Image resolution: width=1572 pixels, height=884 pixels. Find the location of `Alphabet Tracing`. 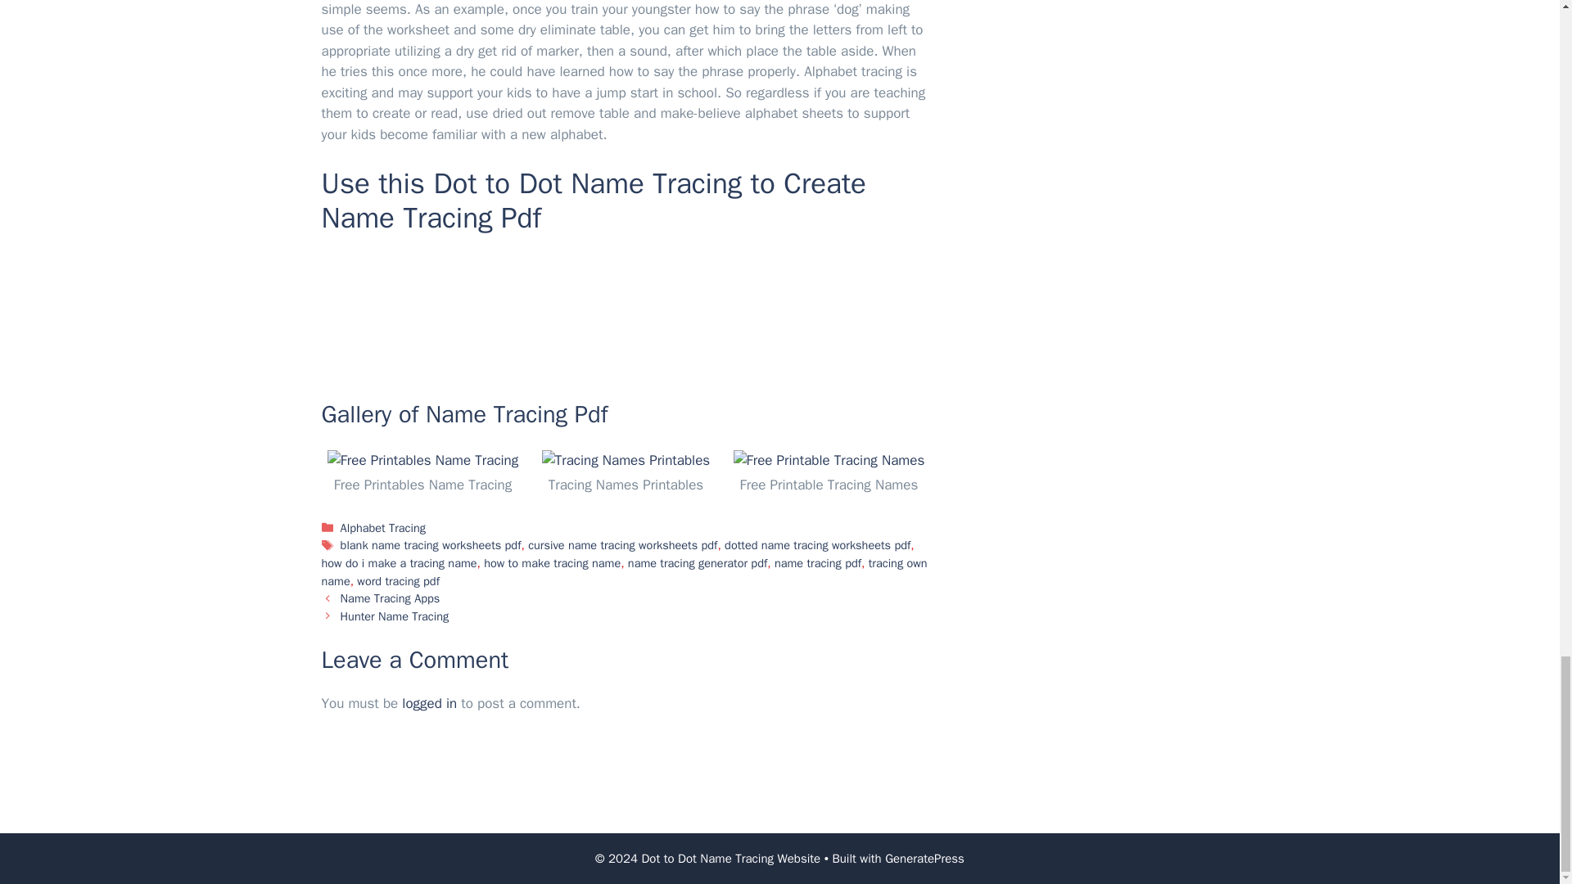

Alphabet Tracing is located at coordinates (383, 528).